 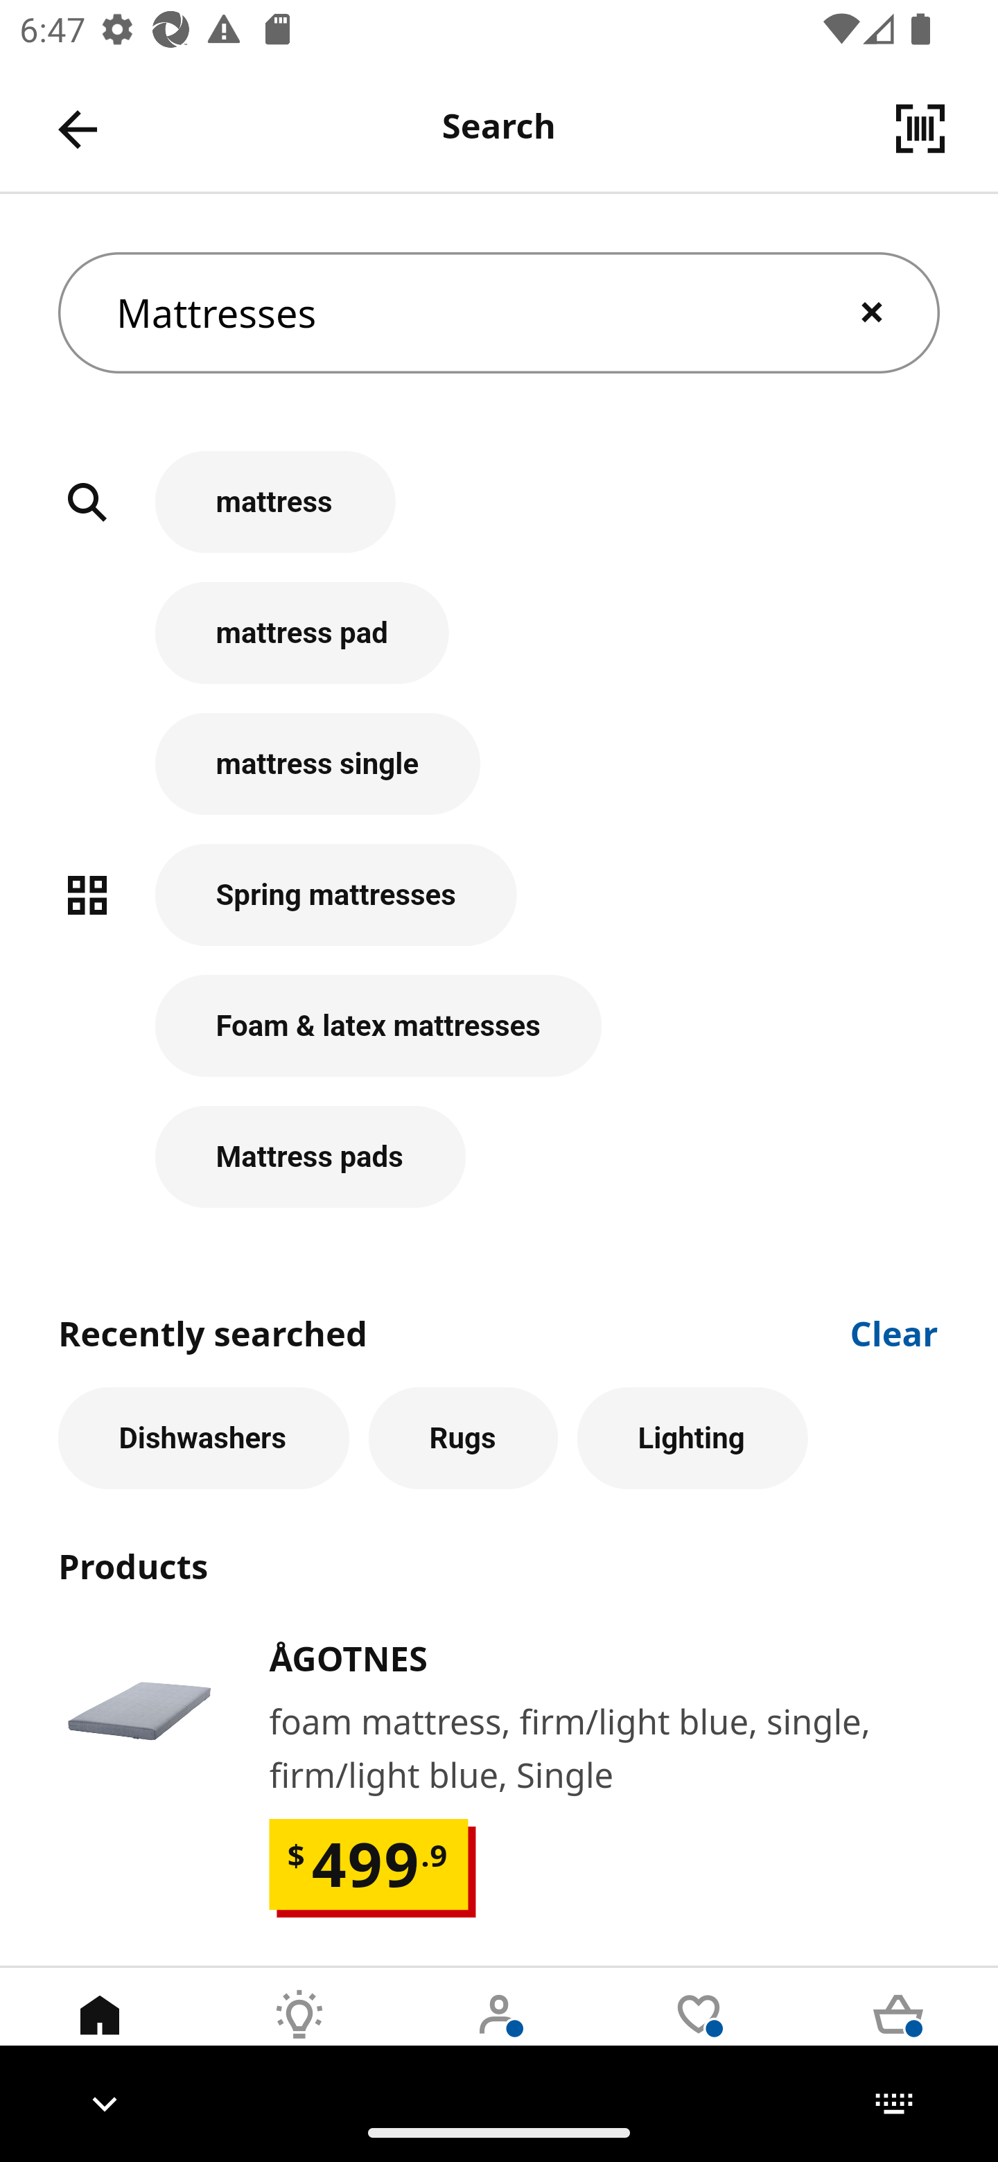 What do you see at coordinates (499, 909) in the screenshot?
I see `Spring mattresses` at bounding box center [499, 909].